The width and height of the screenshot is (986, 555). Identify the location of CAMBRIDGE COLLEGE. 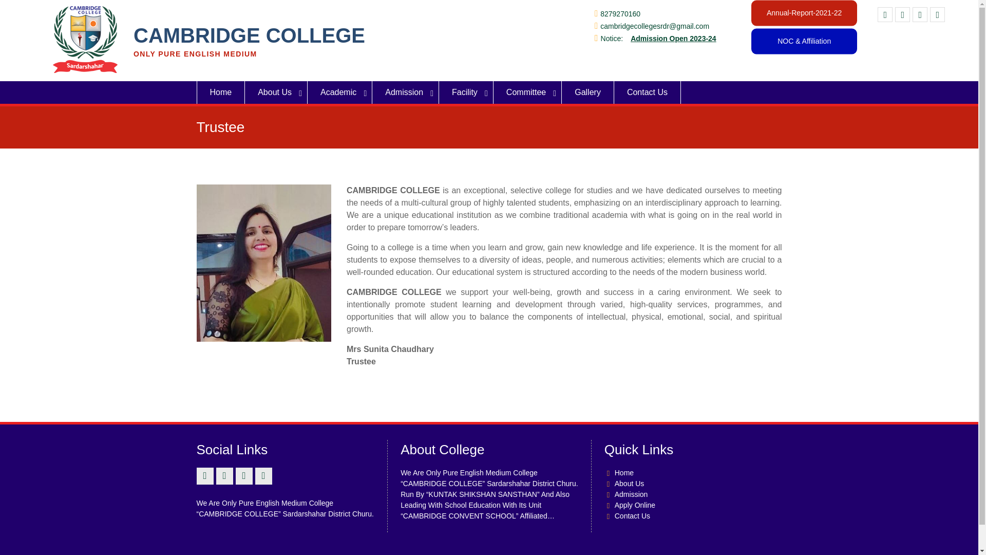
(249, 35).